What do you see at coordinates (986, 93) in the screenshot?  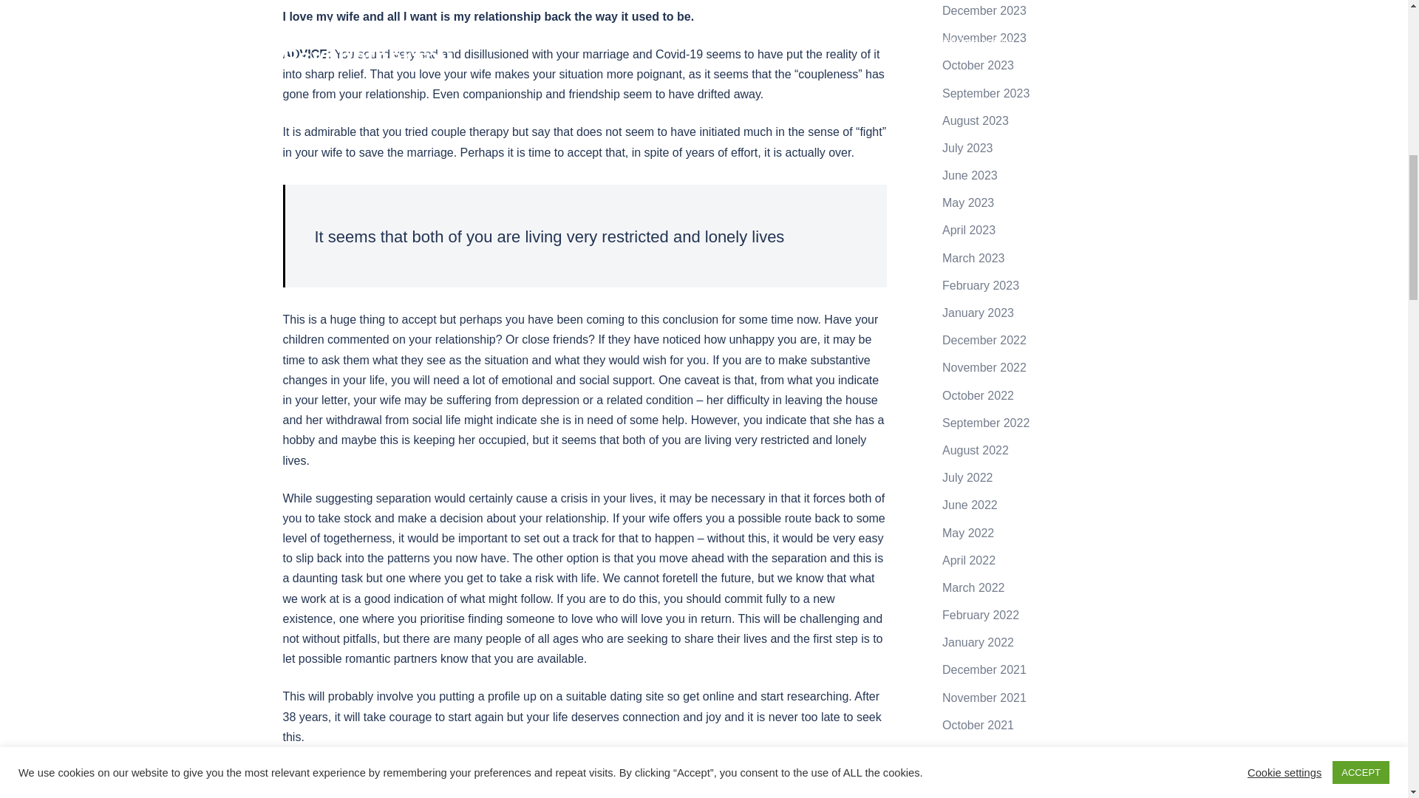 I see `September 2023` at bounding box center [986, 93].